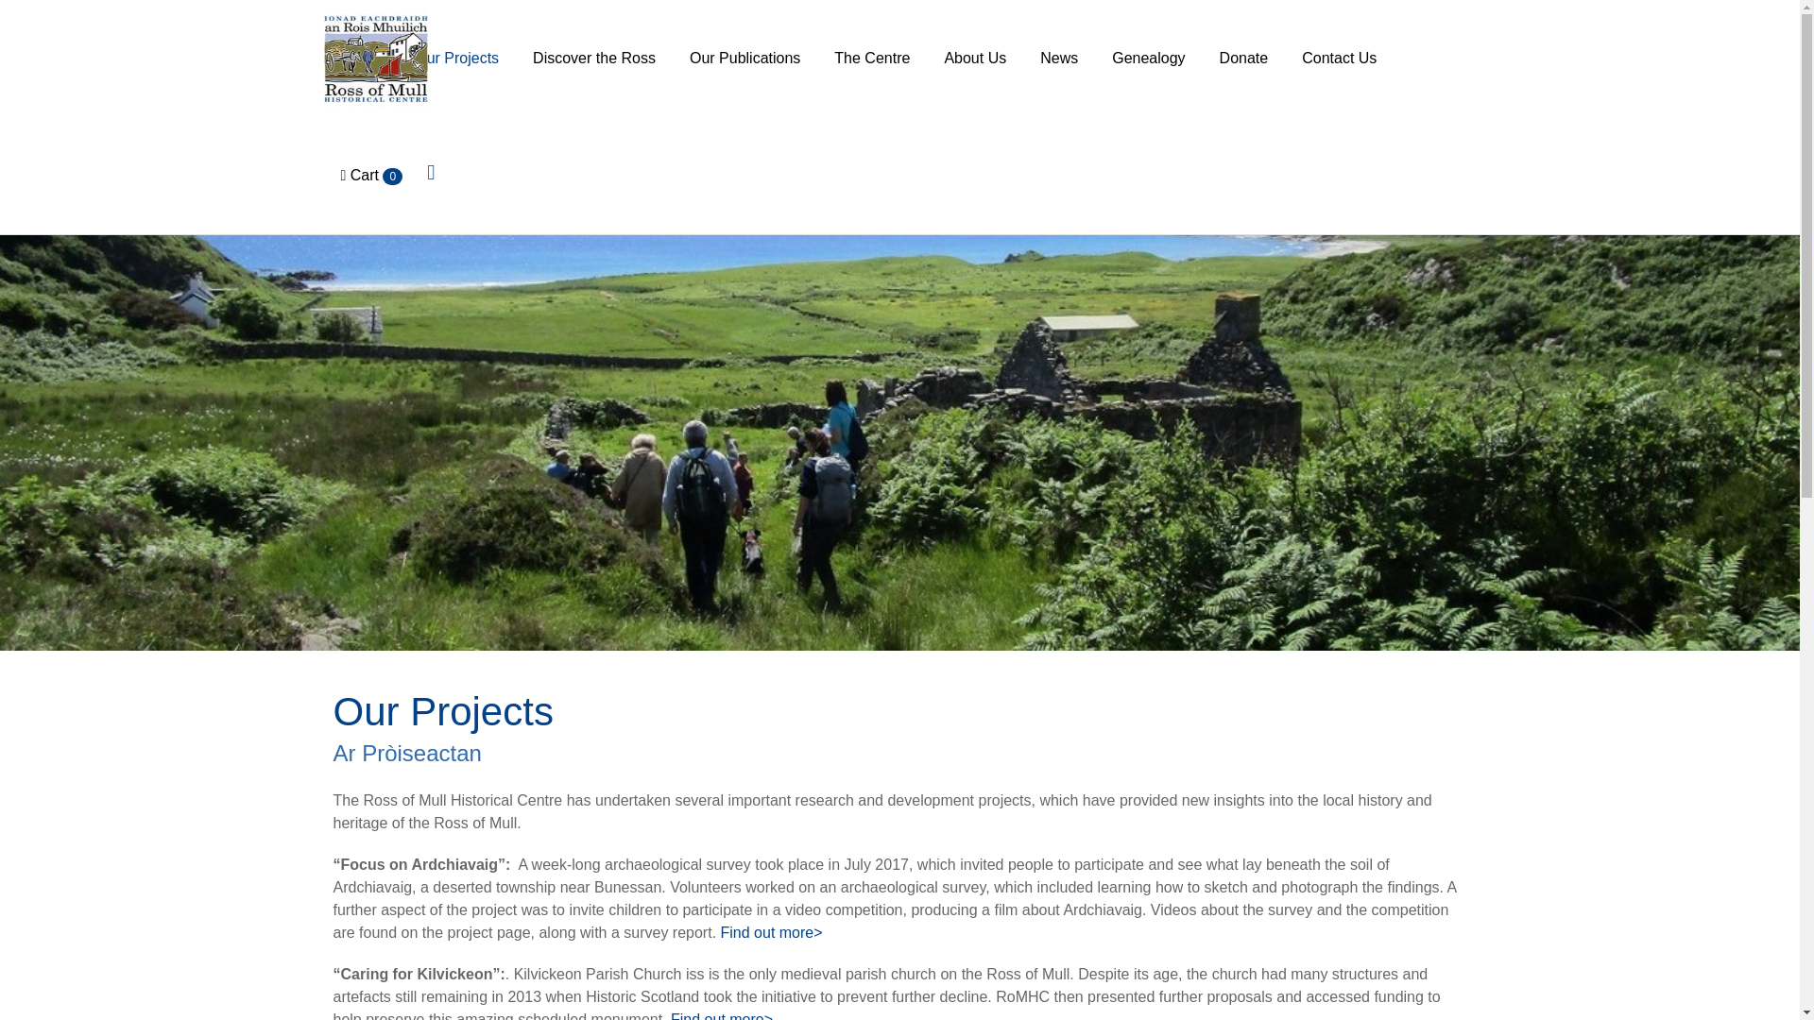  I want to click on Our Publications, so click(744, 59).